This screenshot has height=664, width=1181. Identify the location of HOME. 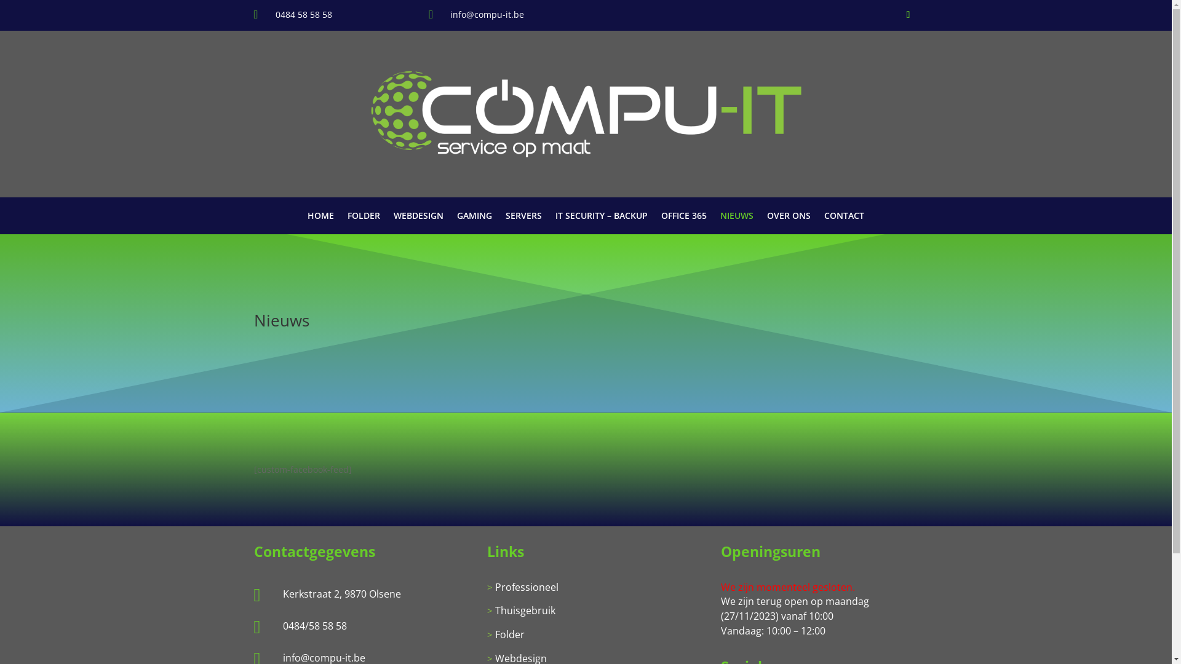
(321, 218).